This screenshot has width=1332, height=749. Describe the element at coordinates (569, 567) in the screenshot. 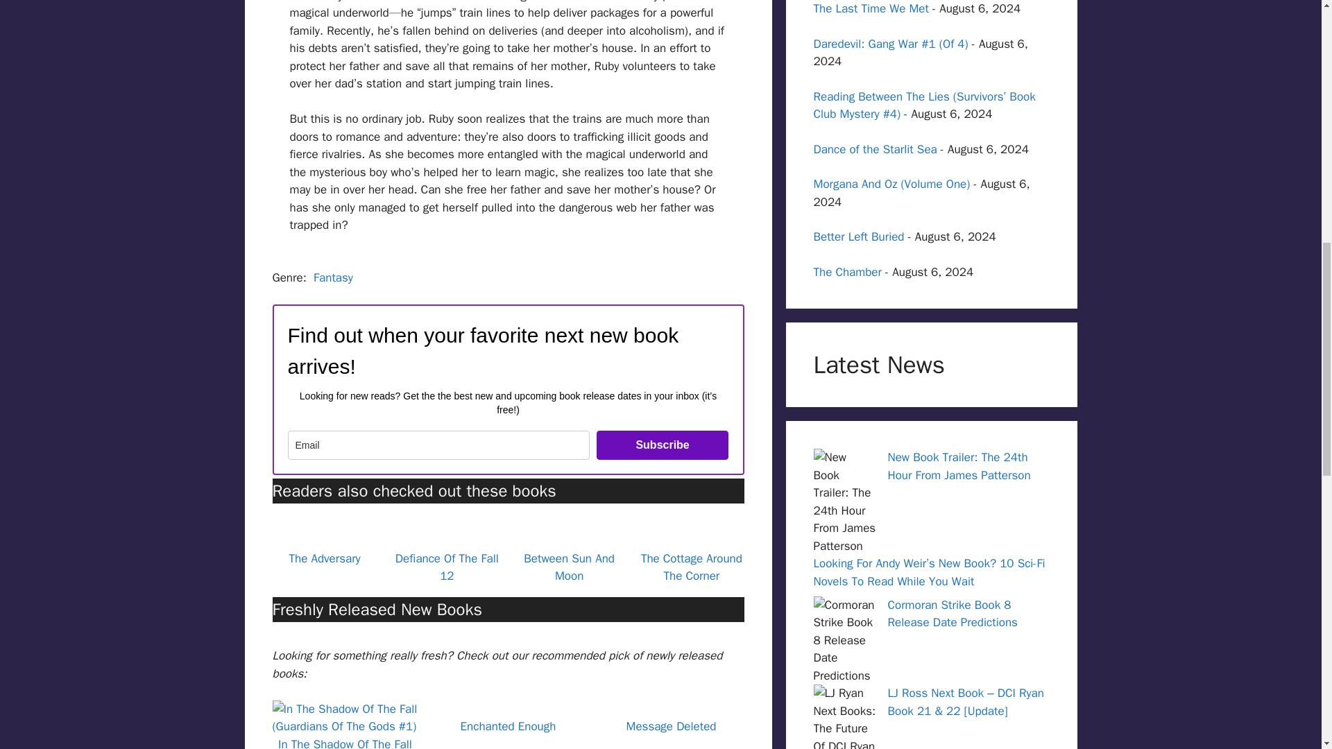

I see `Between Sun And Moon` at that location.